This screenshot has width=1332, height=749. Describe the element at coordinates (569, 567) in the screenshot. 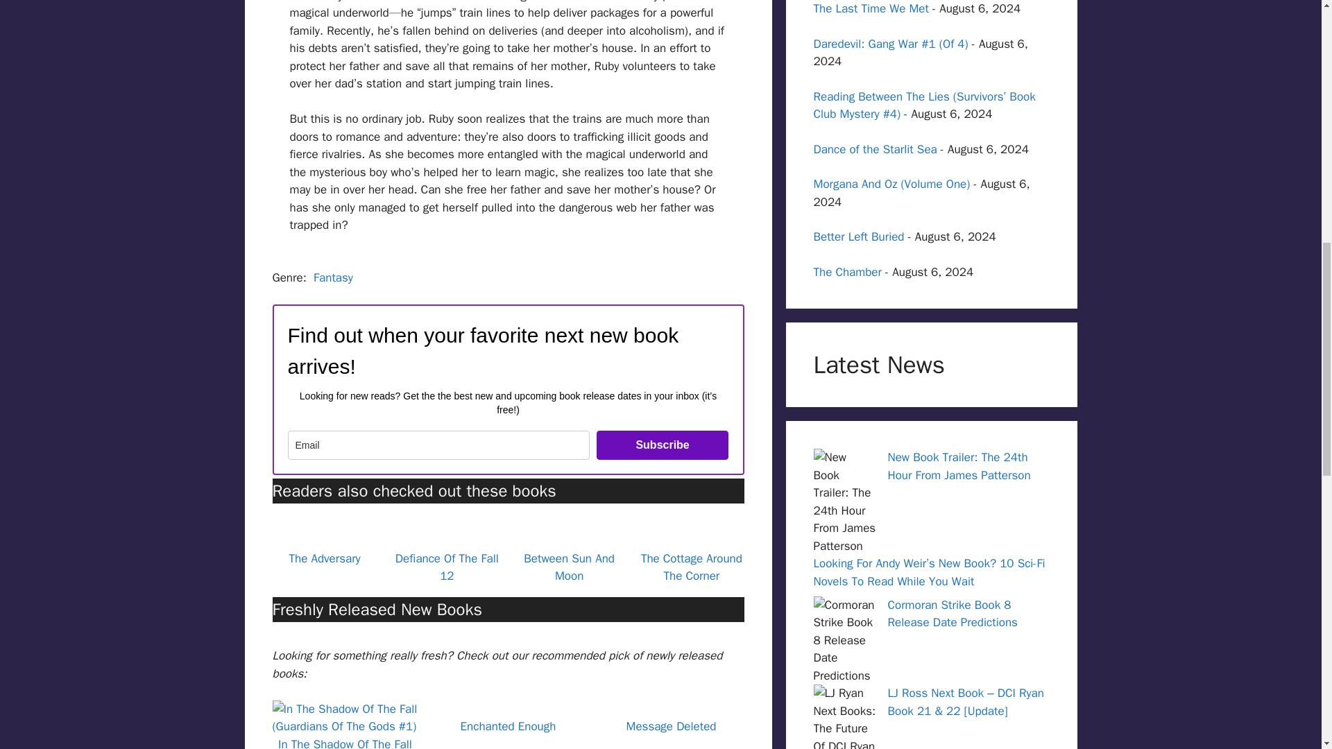

I see `Between Sun And Moon` at that location.